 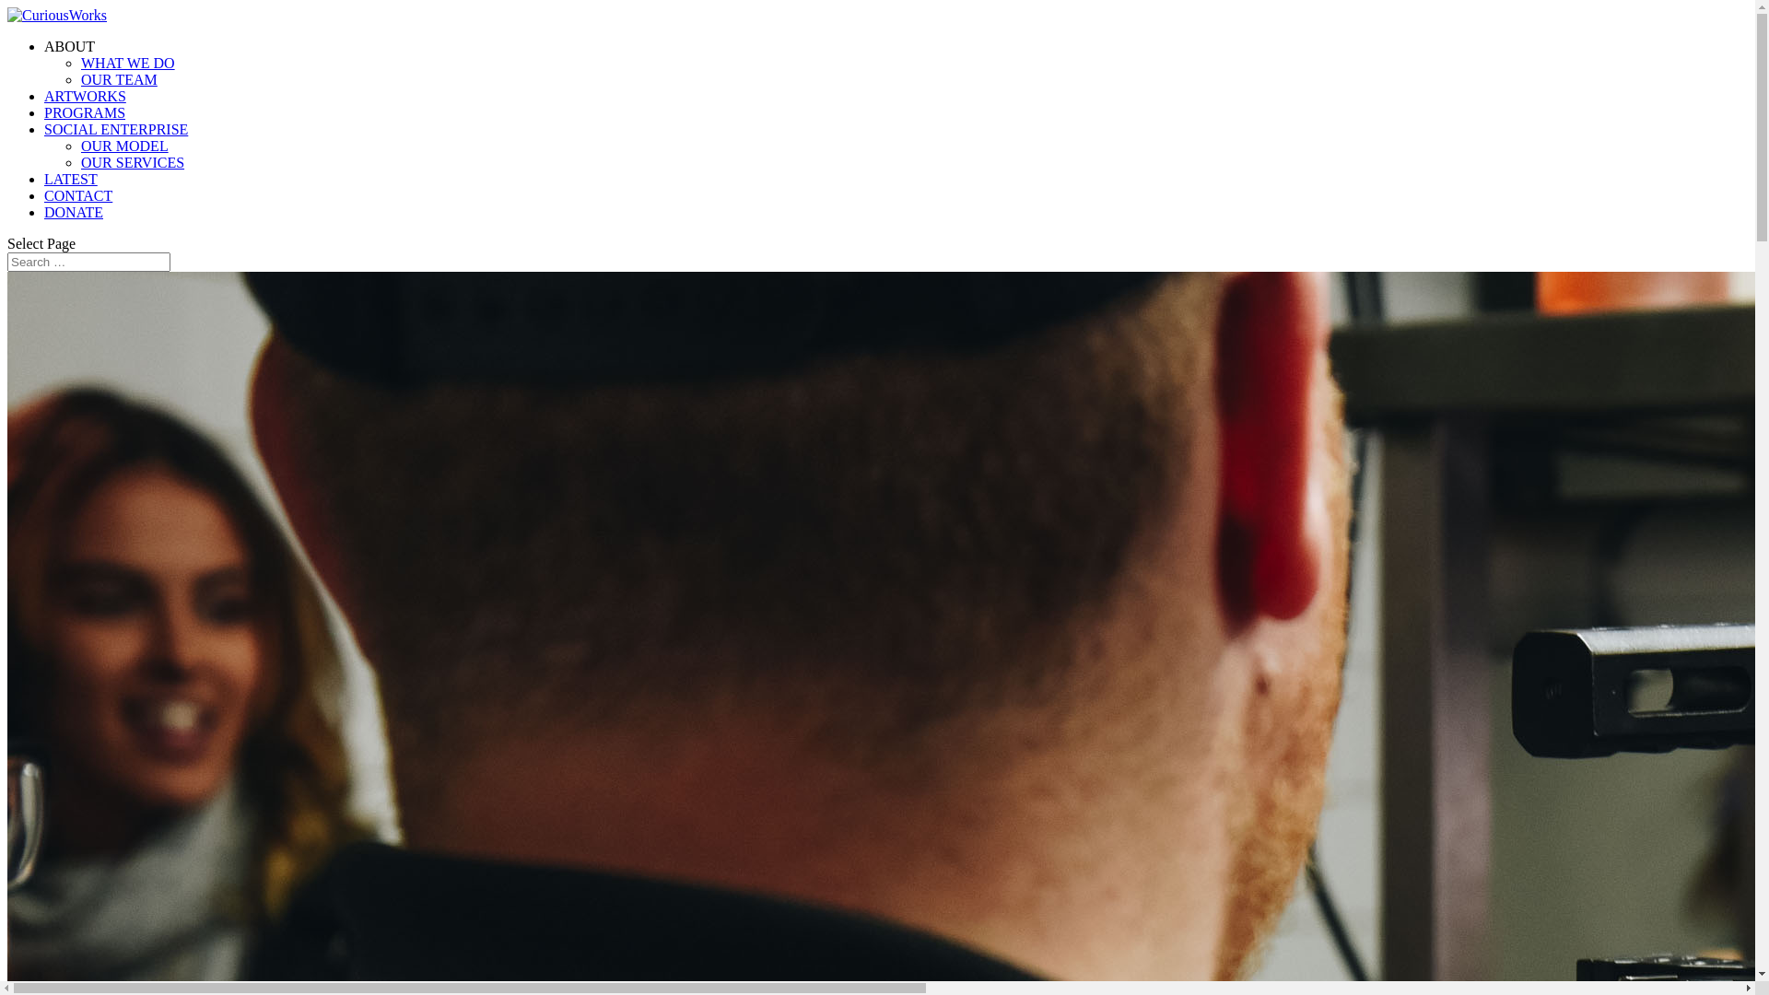 What do you see at coordinates (71, 179) in the screenshot?
I see `LATEST` at bounding box center [71, 179].